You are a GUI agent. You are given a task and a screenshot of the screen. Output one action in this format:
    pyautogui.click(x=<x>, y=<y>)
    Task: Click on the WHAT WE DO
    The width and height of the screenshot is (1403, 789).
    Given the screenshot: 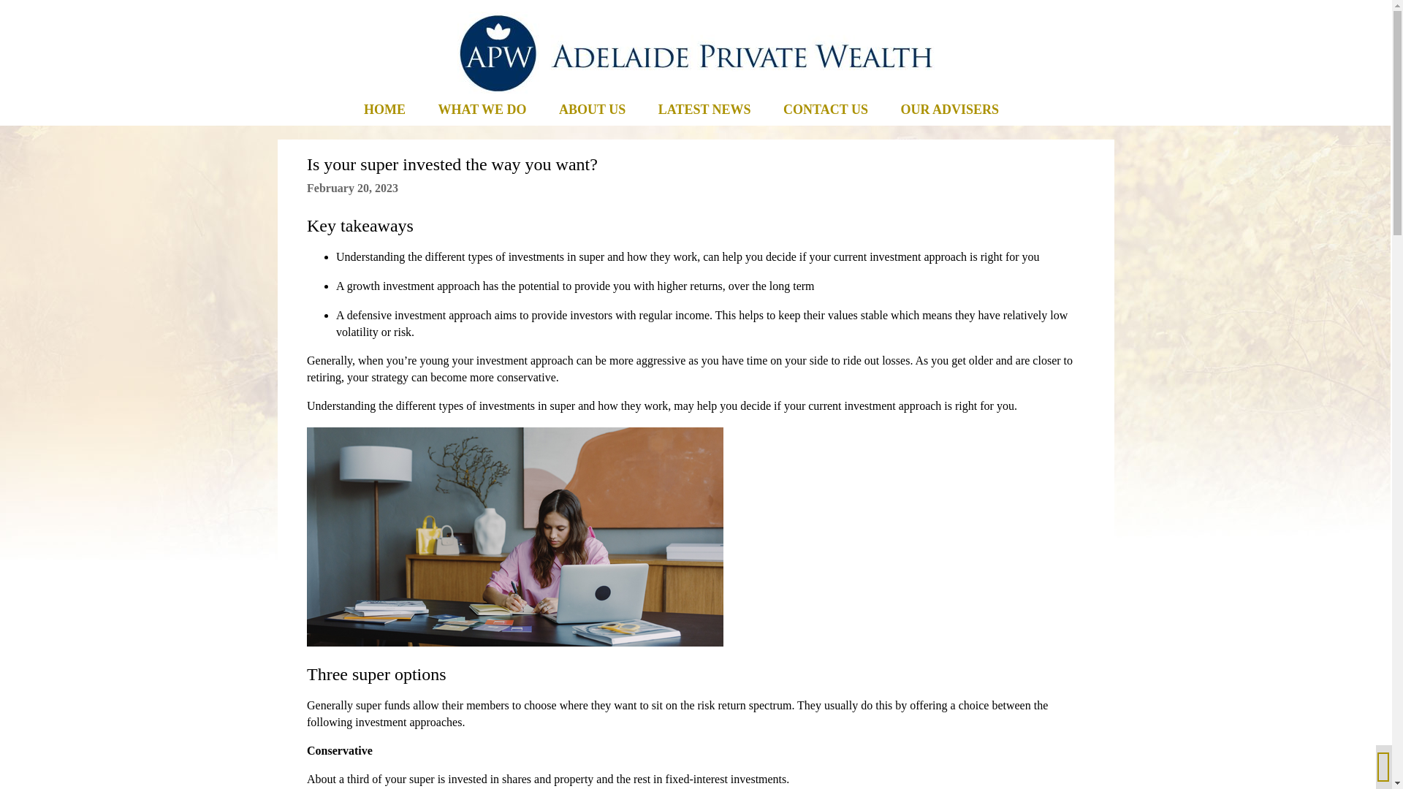 What is the action you would take?
    pyautogui.click(x=482, y=110)
    